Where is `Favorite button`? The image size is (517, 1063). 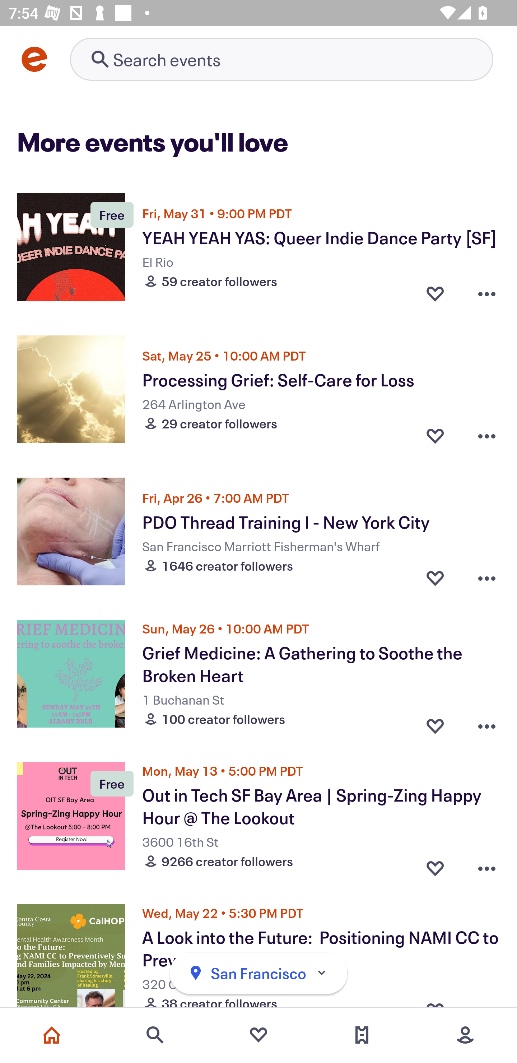
Favorite button is located at coordinates (435, 293).